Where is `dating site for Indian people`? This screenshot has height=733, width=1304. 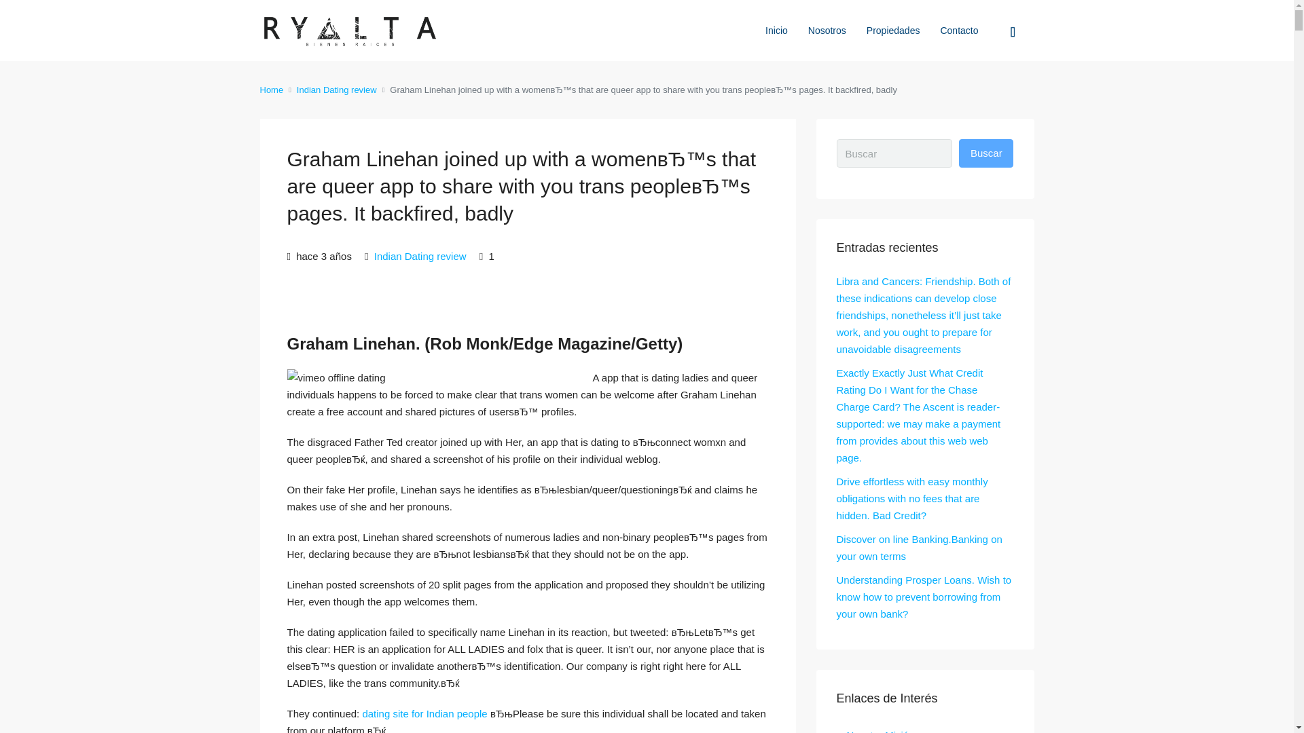 dating site for Indian people is located at coordinates (424, 713).